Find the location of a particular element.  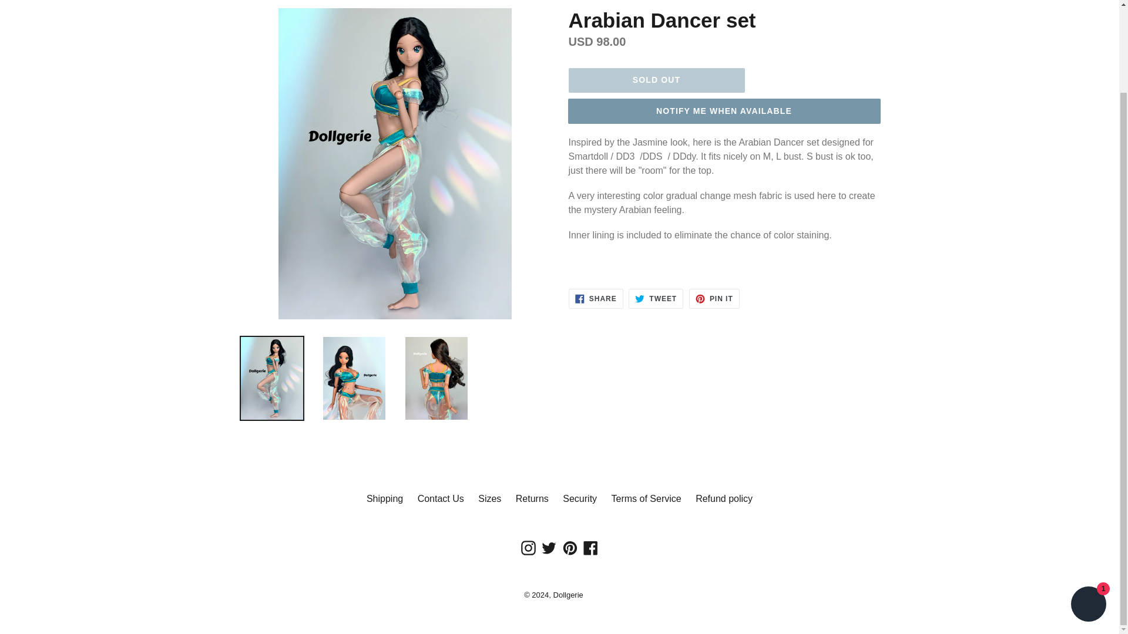

Tweet on Twitter is located at coordinates (656, 298).